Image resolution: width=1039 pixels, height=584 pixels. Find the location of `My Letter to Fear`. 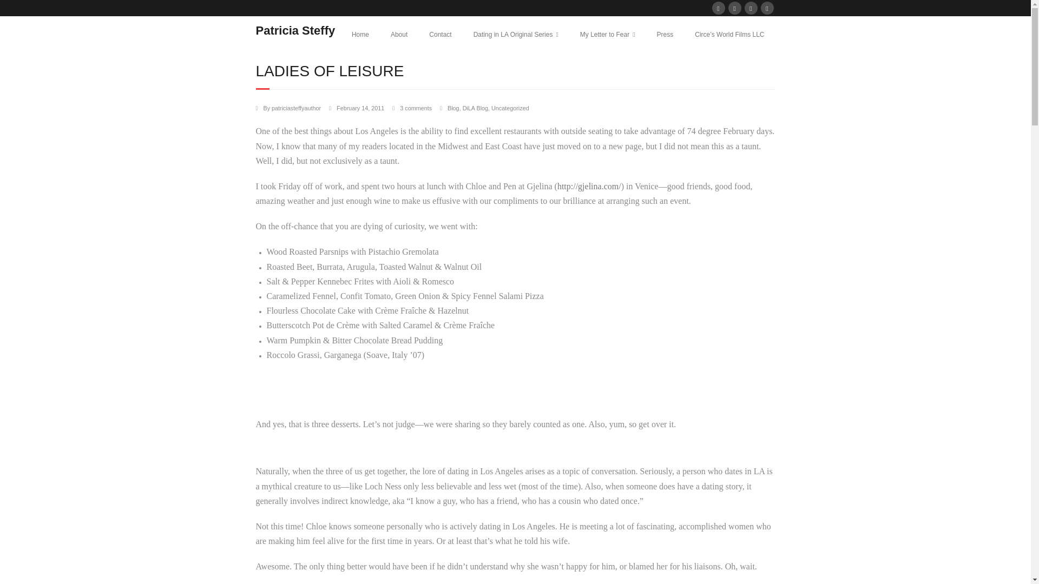

My Letter to Fear is located at coordinates (608, 35).